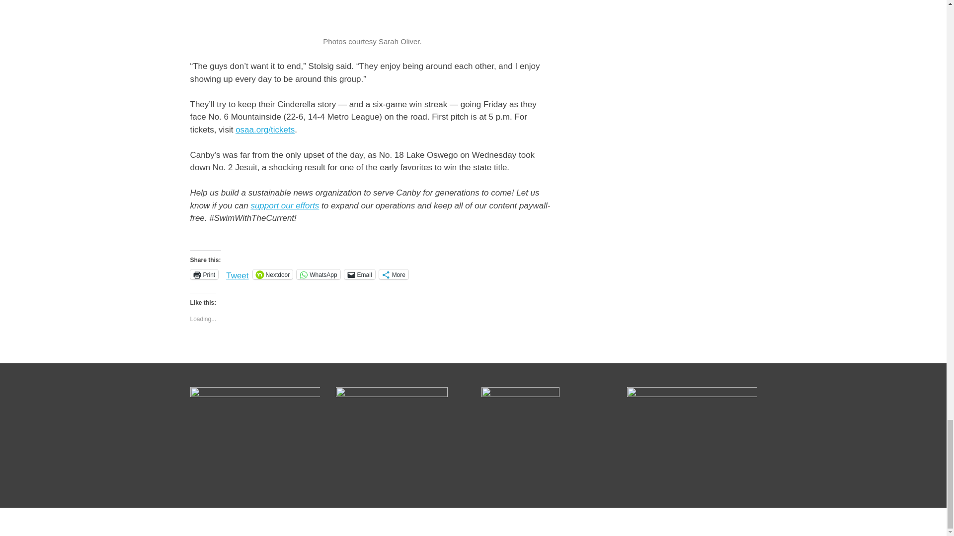 Image resolution: width=954 pixels, height=536 pixels. I want to click on Click to email a link to a friend, so click(360, 274).